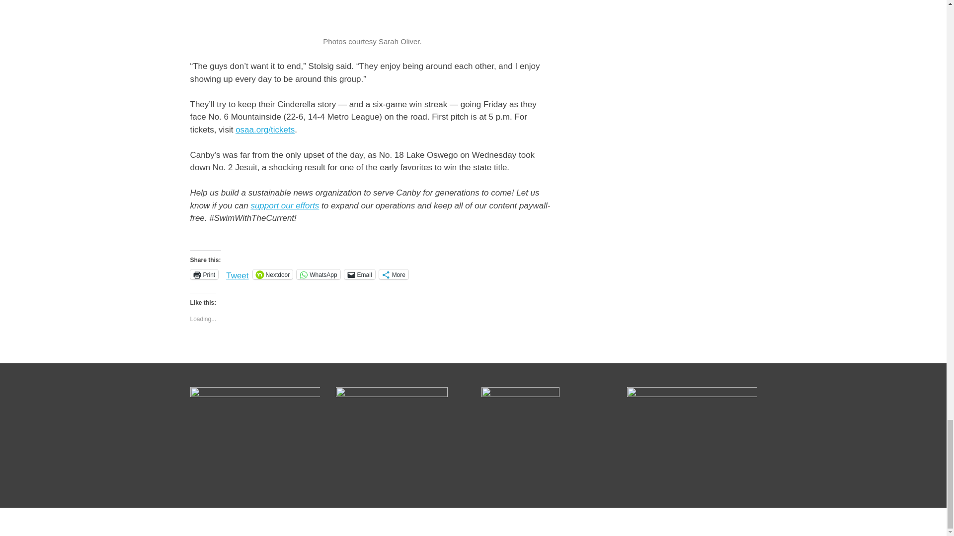 Image resolution: width=954 pixels, height=536 pixels. I want to click on Click to email a link to a friend, so click(360, 274).